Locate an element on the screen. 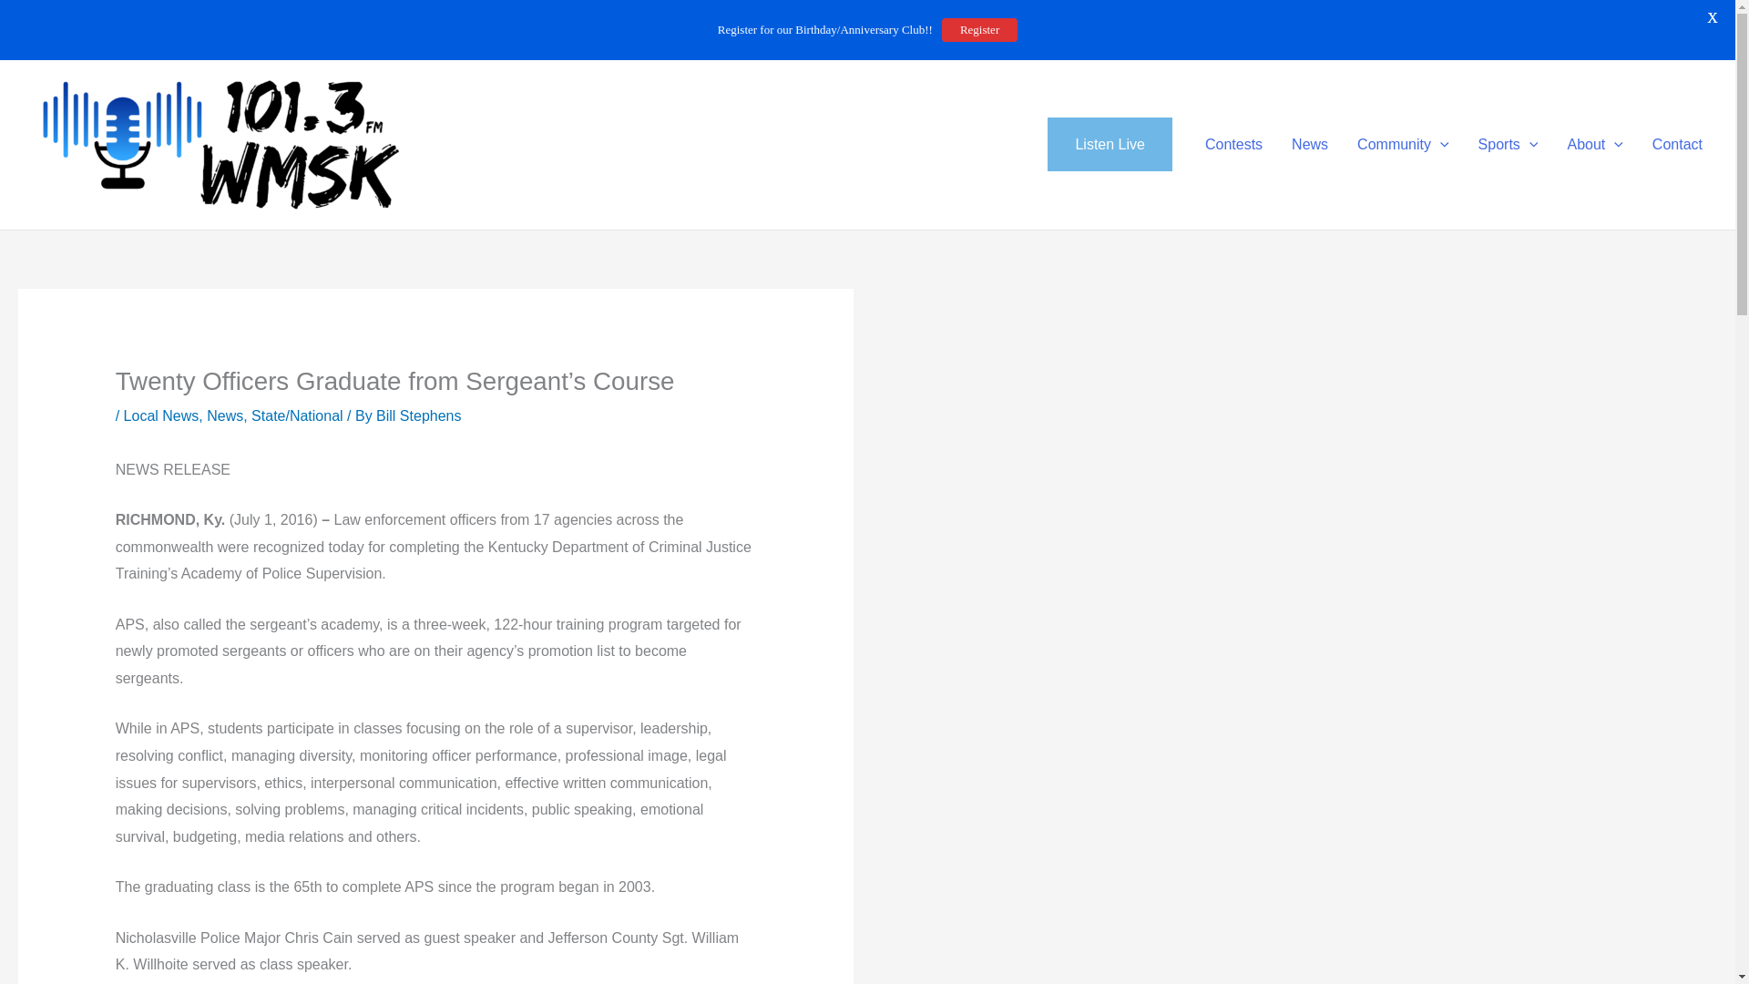 This screenshot has height=984, width=1749. Listen Live is located at coordinates (1110, 144).